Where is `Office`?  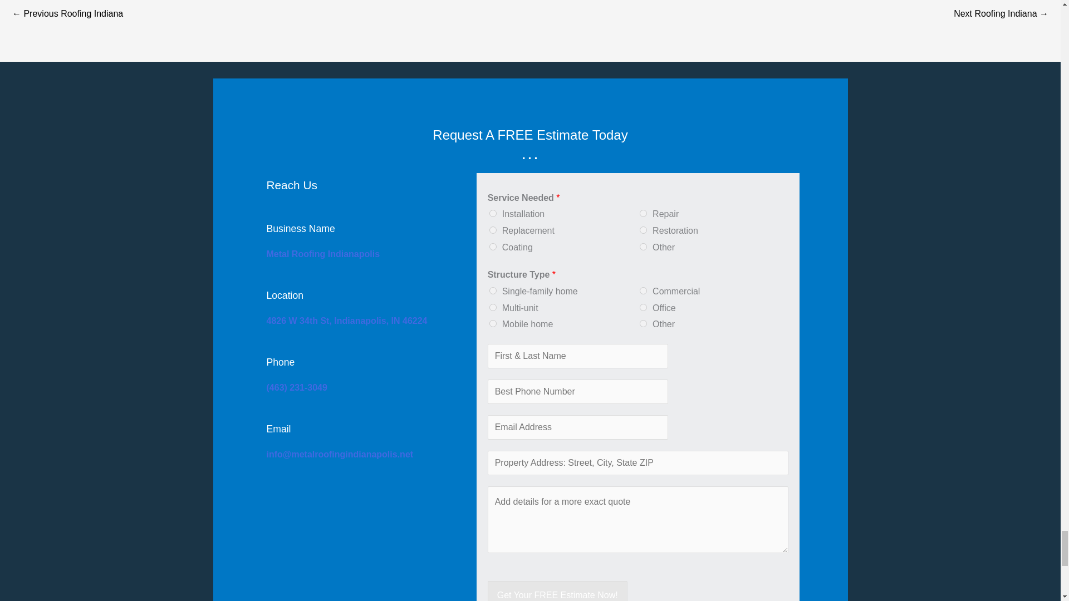 Office is located at coordinates (643, 307).